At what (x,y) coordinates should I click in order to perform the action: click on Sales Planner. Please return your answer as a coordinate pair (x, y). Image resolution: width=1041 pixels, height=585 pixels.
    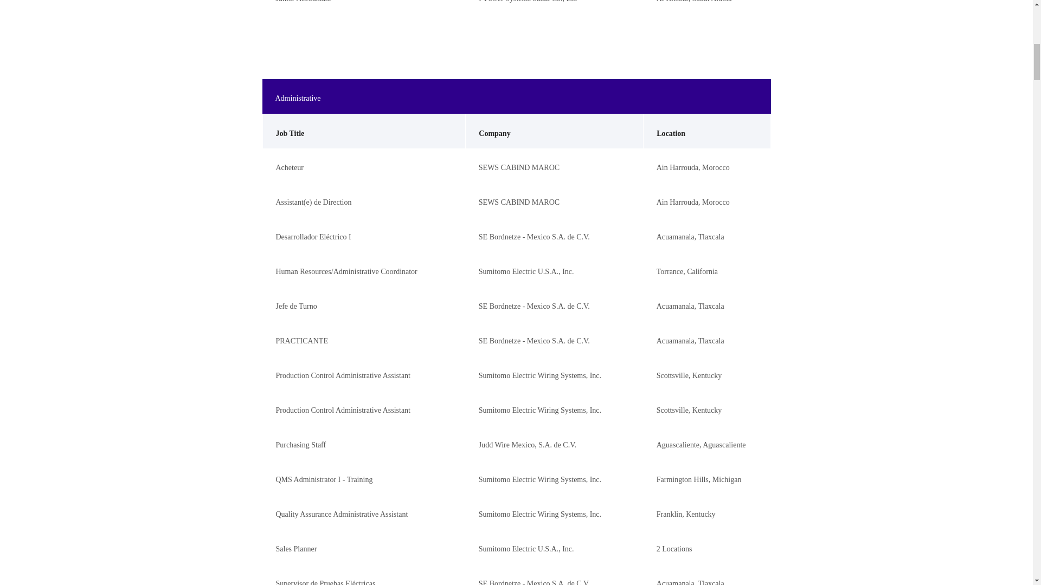
    Looking at the image, I should click on (296, 548).